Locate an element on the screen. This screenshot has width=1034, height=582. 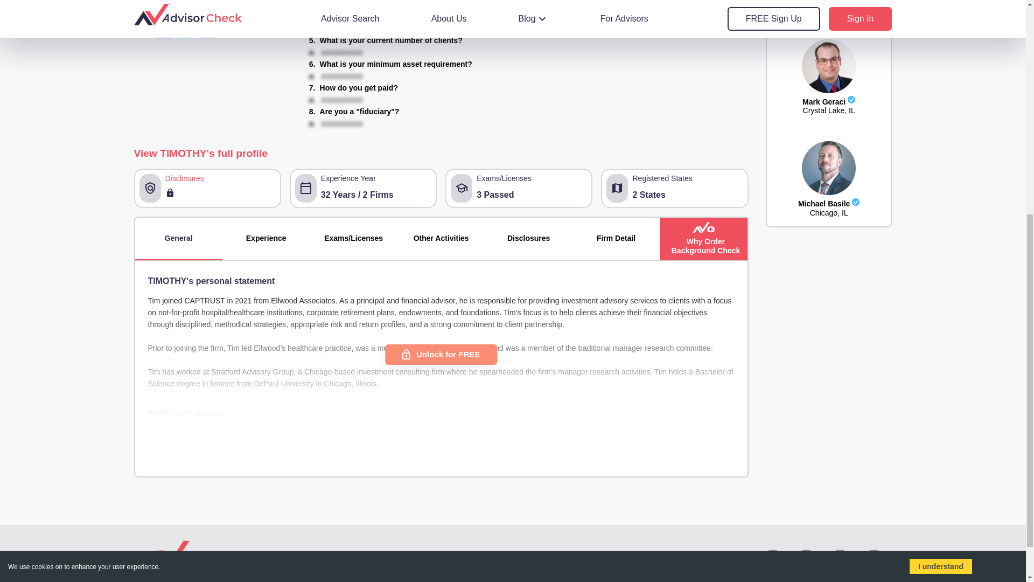
Unlock for FREE is located at coordinates (441, 238).